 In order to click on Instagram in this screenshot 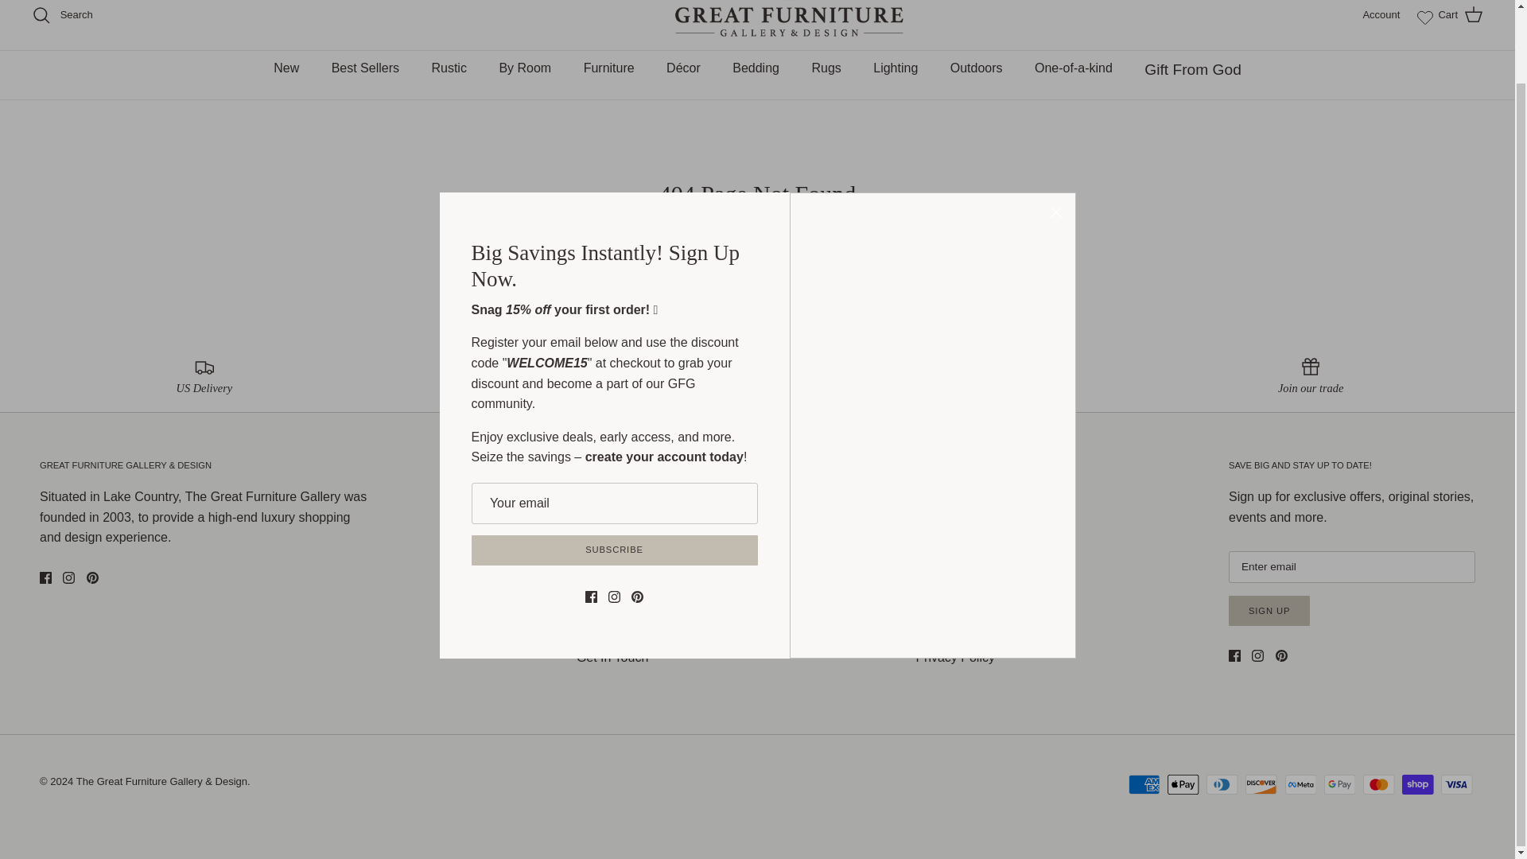, I will do `click(1258, 655)`.